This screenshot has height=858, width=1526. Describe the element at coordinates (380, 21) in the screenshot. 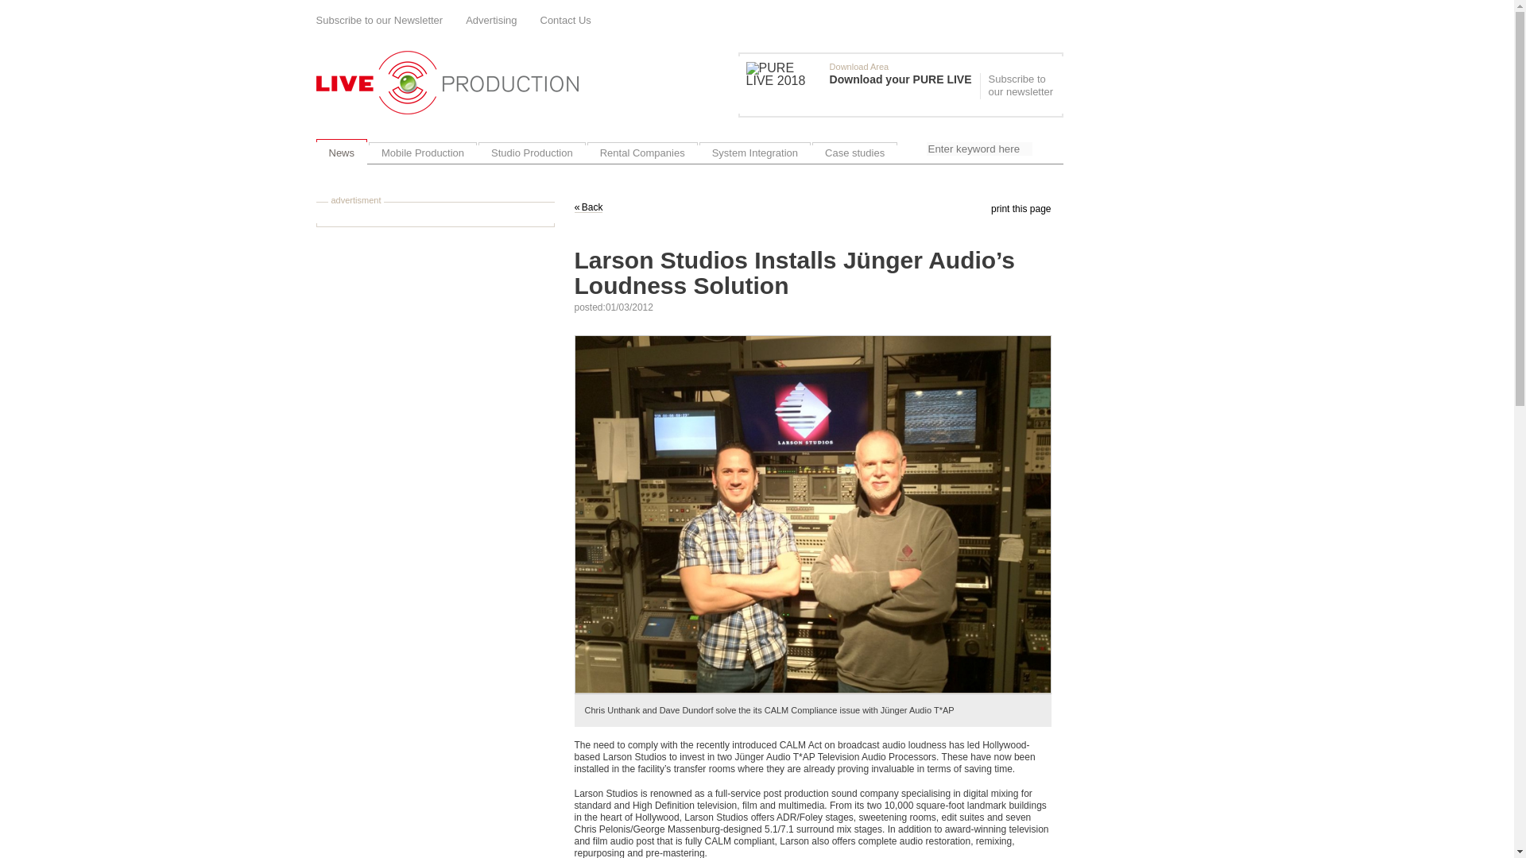

I see `Subscribe to our Newsletter` at that location.